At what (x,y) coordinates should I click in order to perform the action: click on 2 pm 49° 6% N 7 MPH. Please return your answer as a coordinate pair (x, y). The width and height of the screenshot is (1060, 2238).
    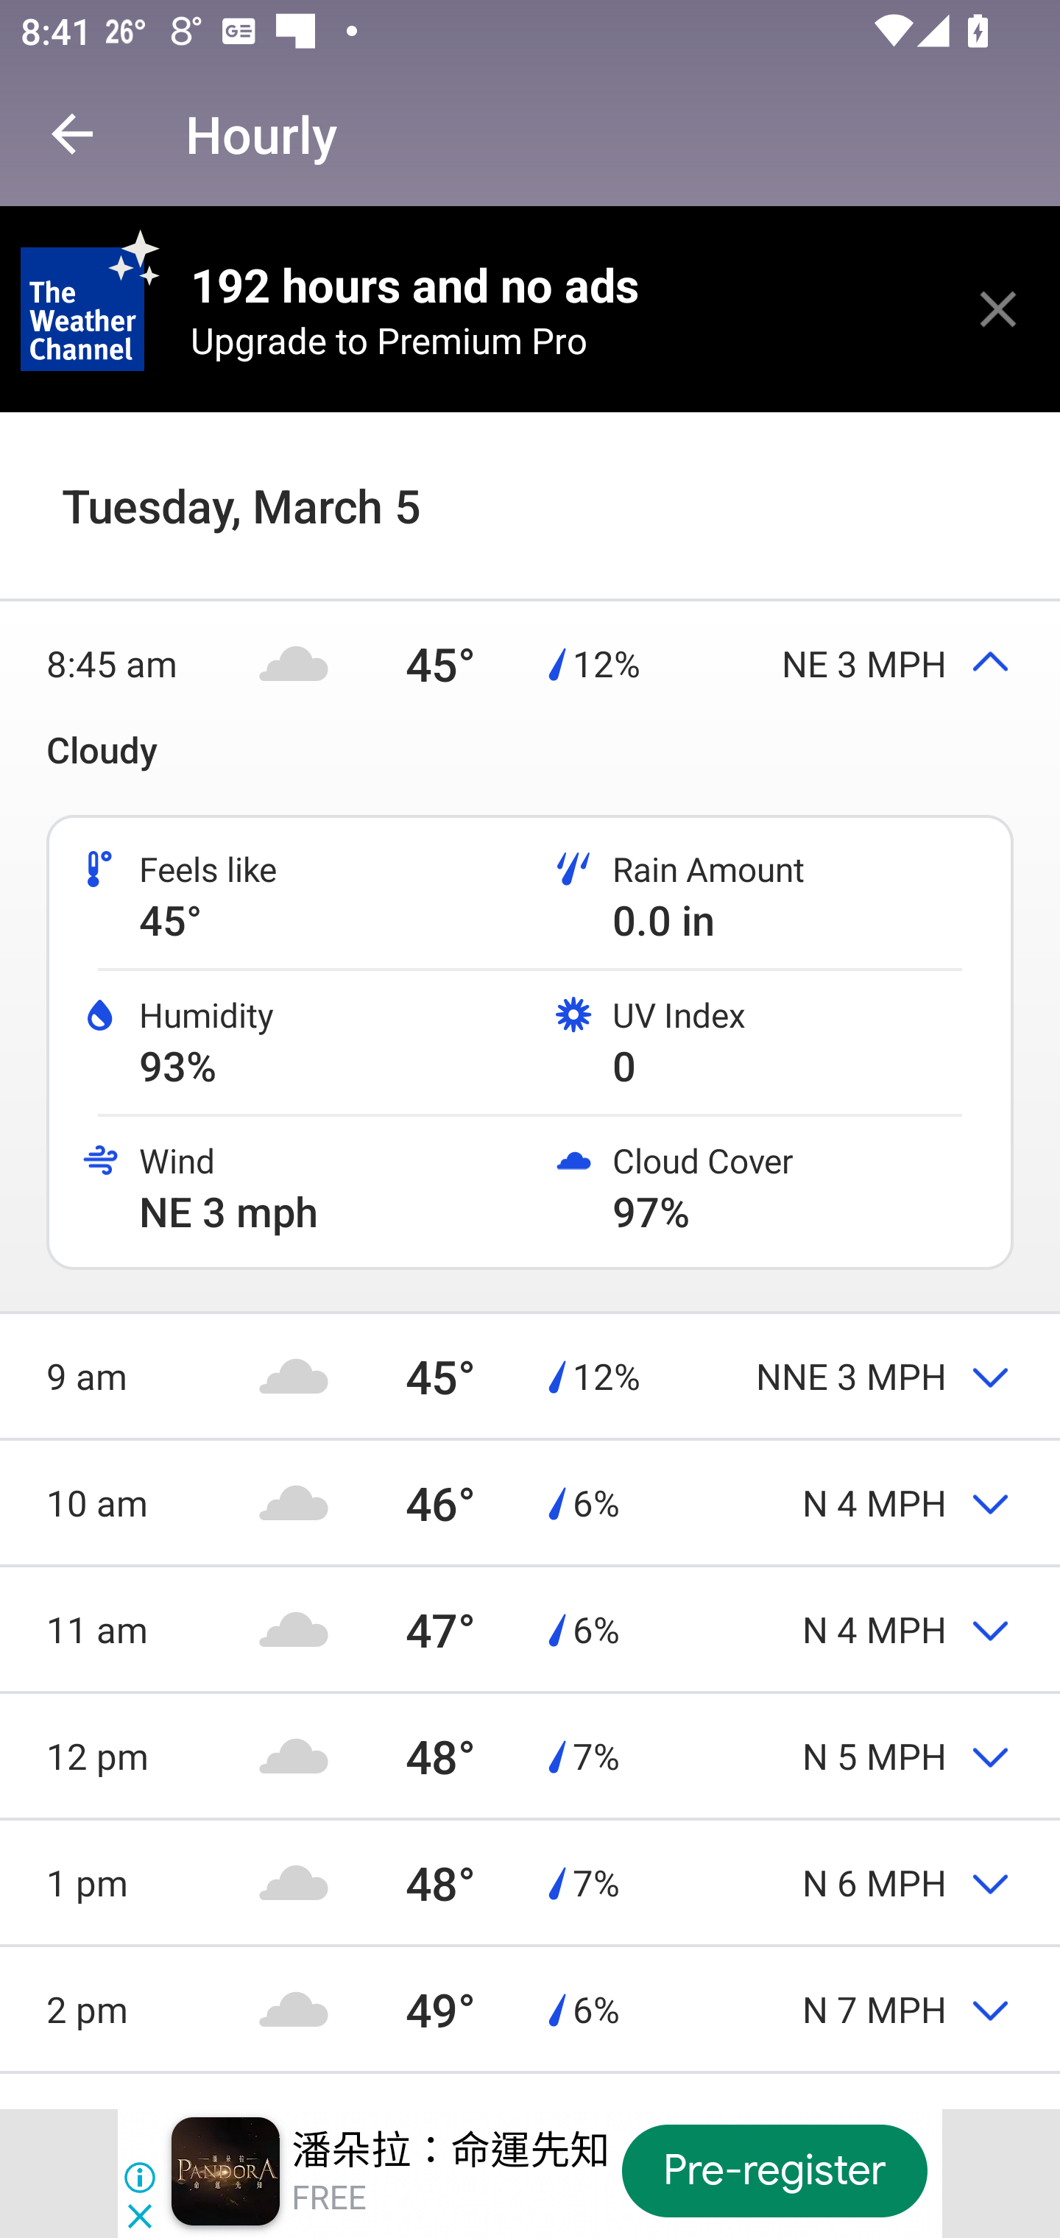
    Looking at the image, I should click on (530, 2008).